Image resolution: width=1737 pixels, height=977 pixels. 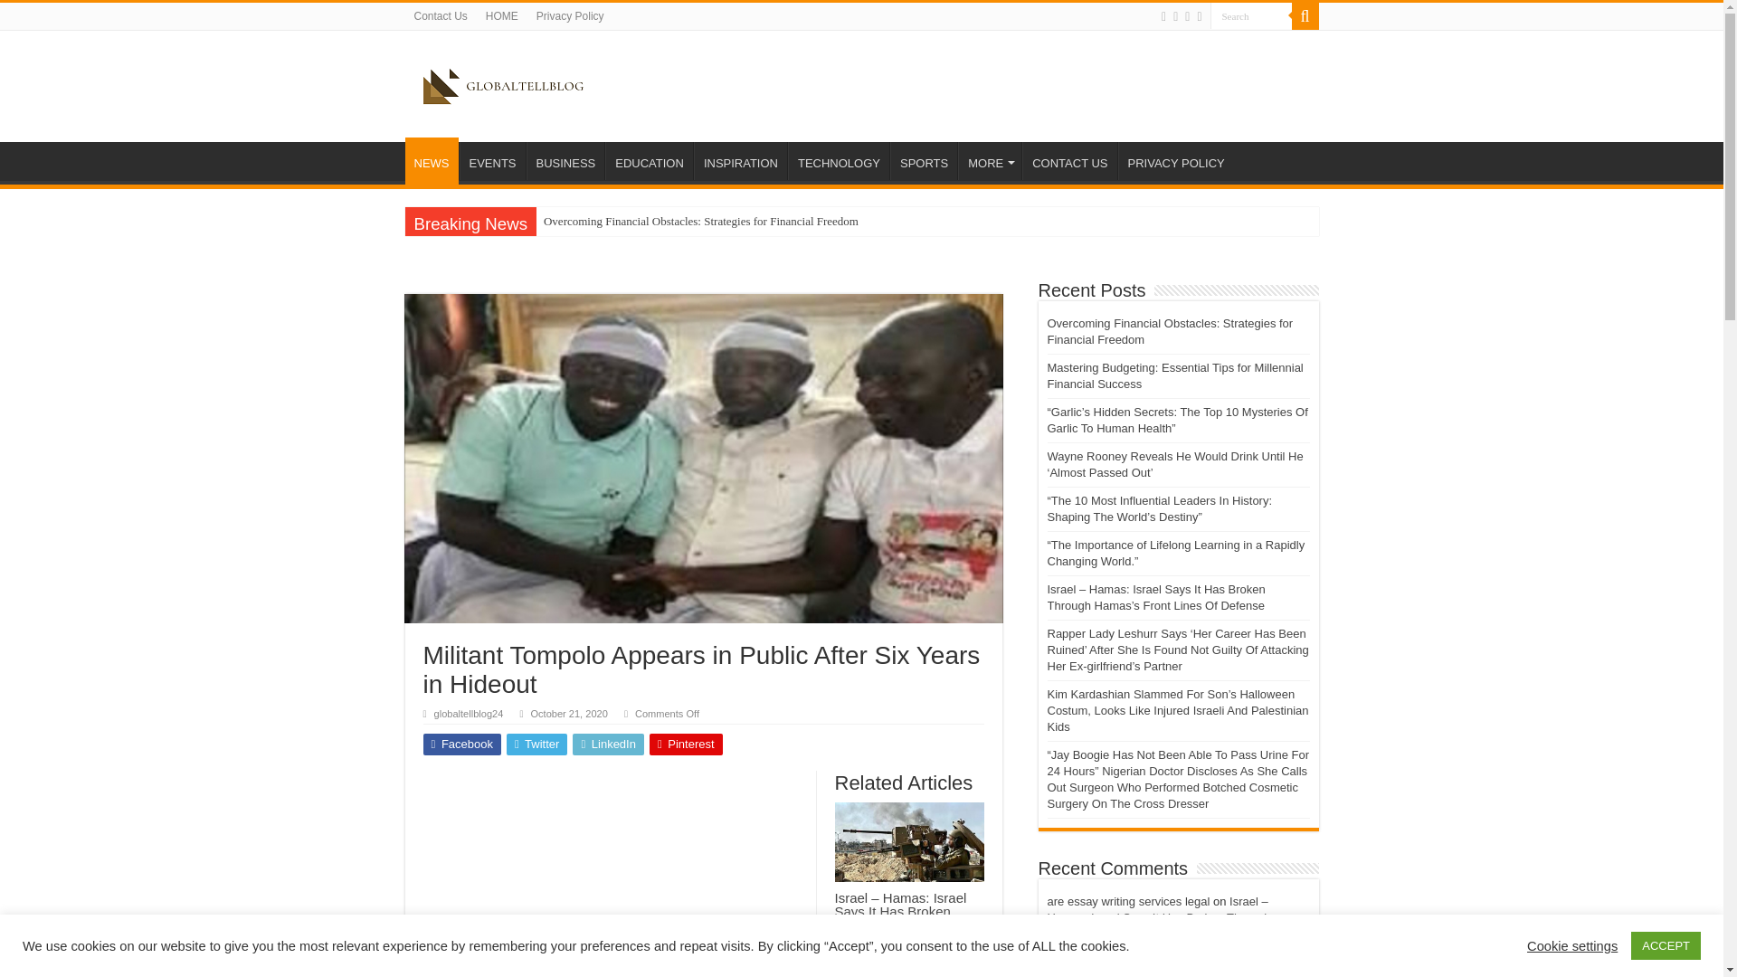 What do you see at coordinates (740, 160) in the screenshot?
I see `INSPIRATION` at bounding box center [740, 160].